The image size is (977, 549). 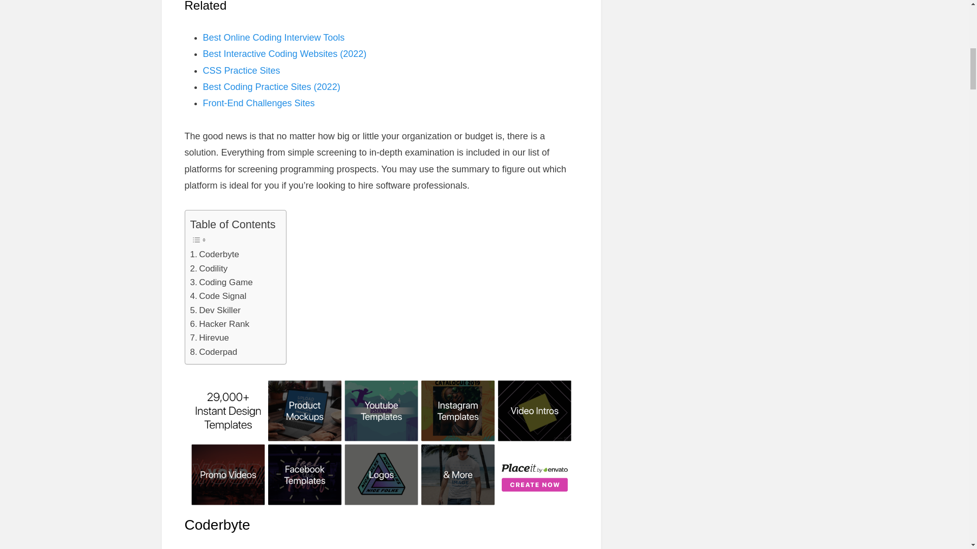 I want to click on CSS Practice Sites, so click(x=241, y=70).